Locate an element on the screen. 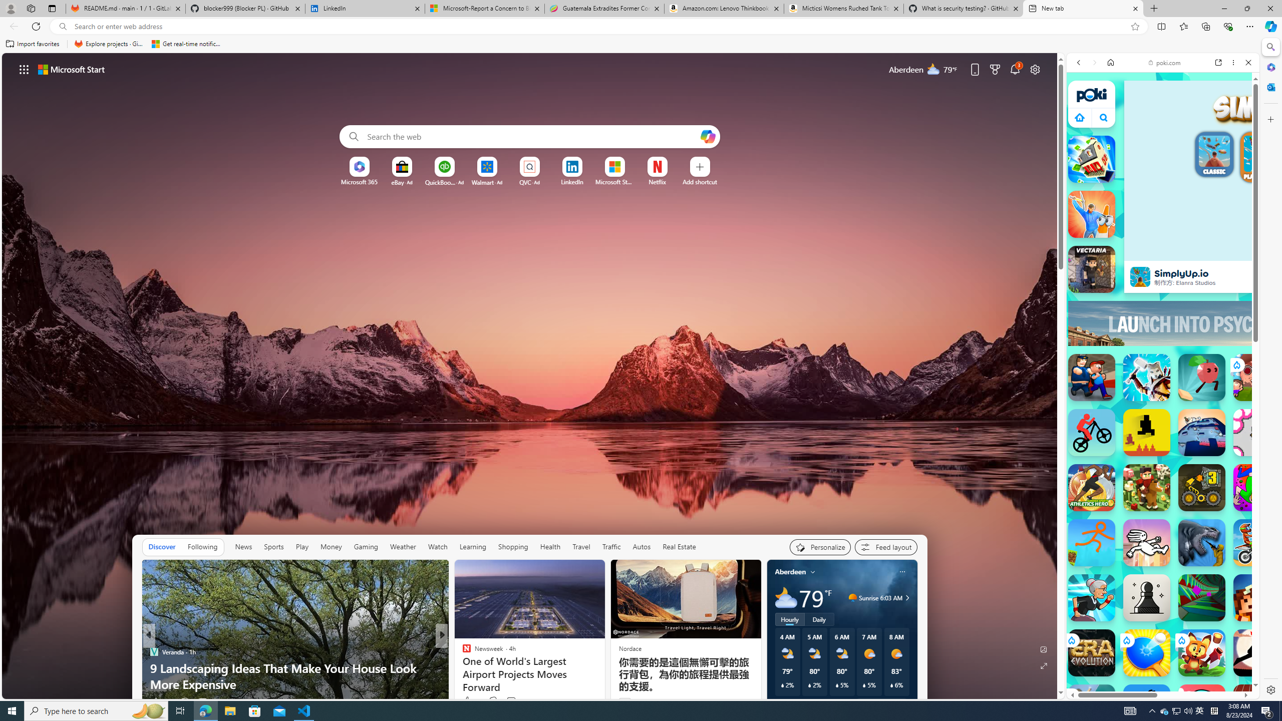 This screenshot has width=1282, height=721. Mostly cloudy is located at coordinates (786, 598).